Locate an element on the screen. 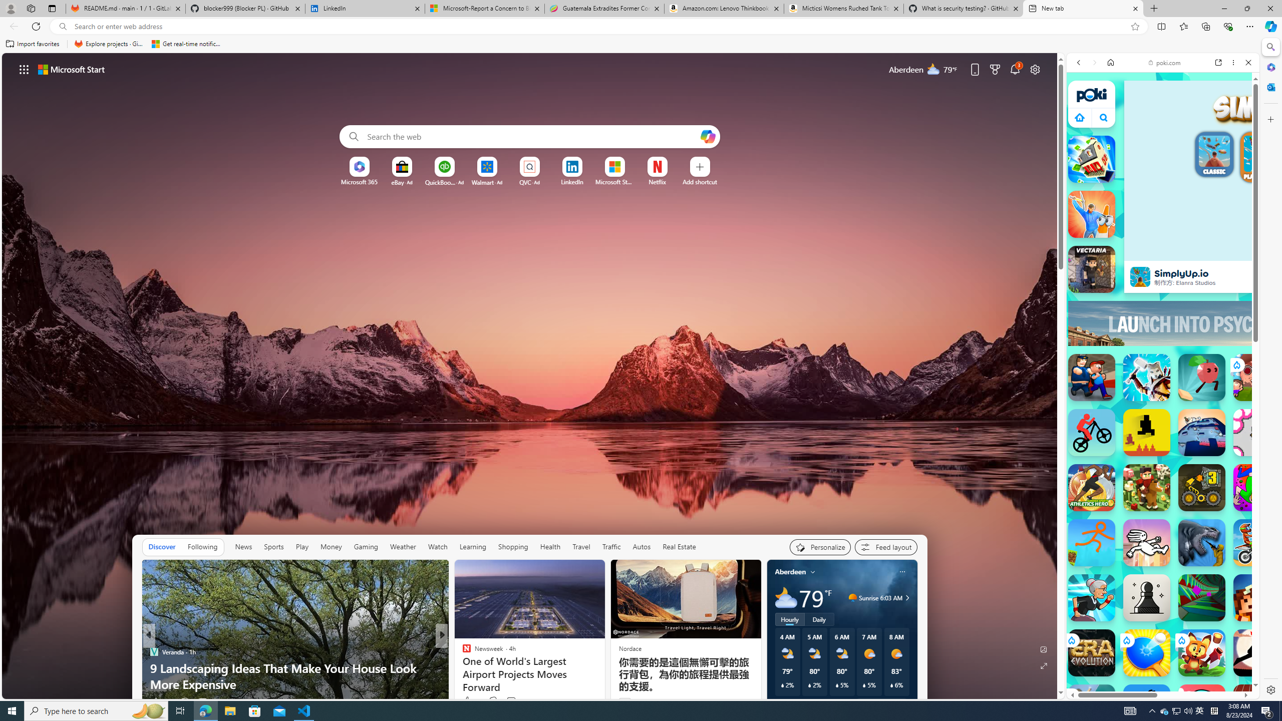 This screenshot has width=1282, height=721. Mostly cloudy is located at coordinates (786, 598).